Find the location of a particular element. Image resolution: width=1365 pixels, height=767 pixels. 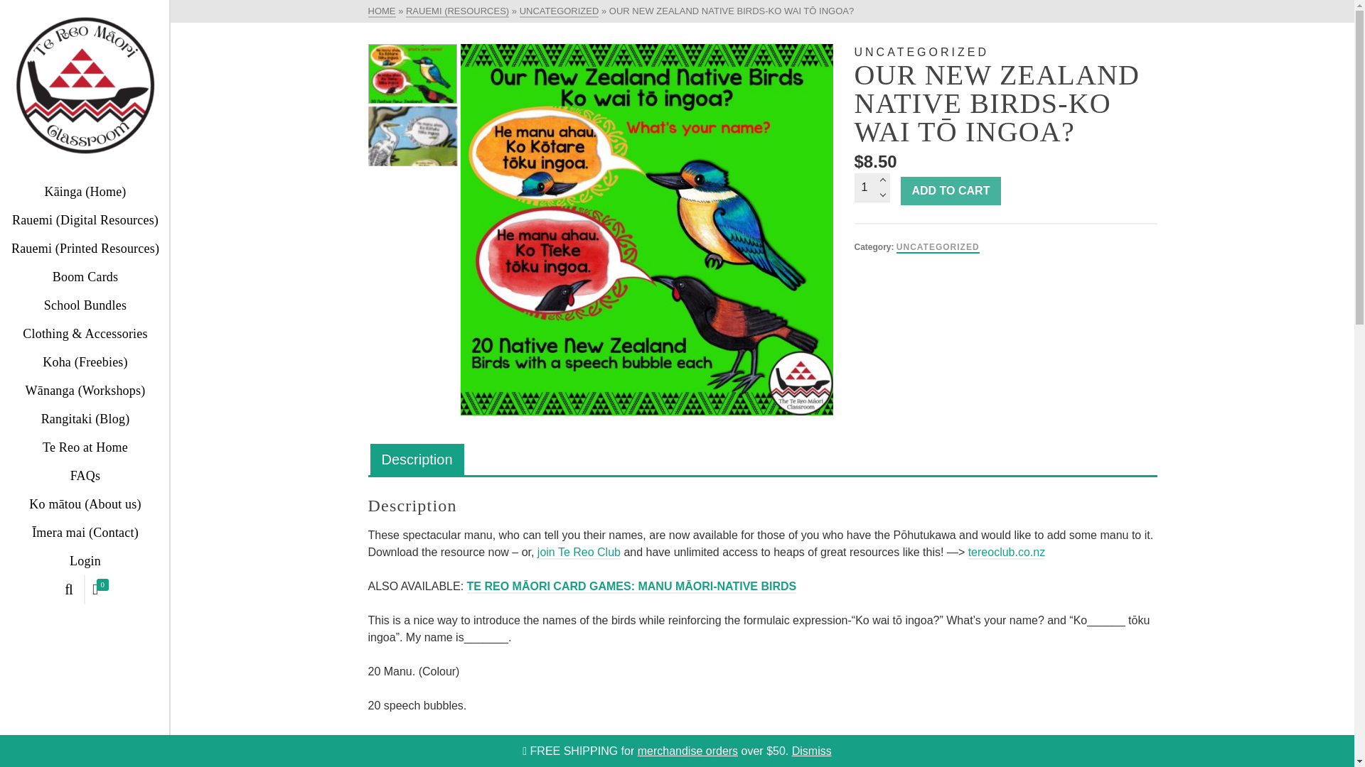

Boom Cards is located at coordinates (85, 277).